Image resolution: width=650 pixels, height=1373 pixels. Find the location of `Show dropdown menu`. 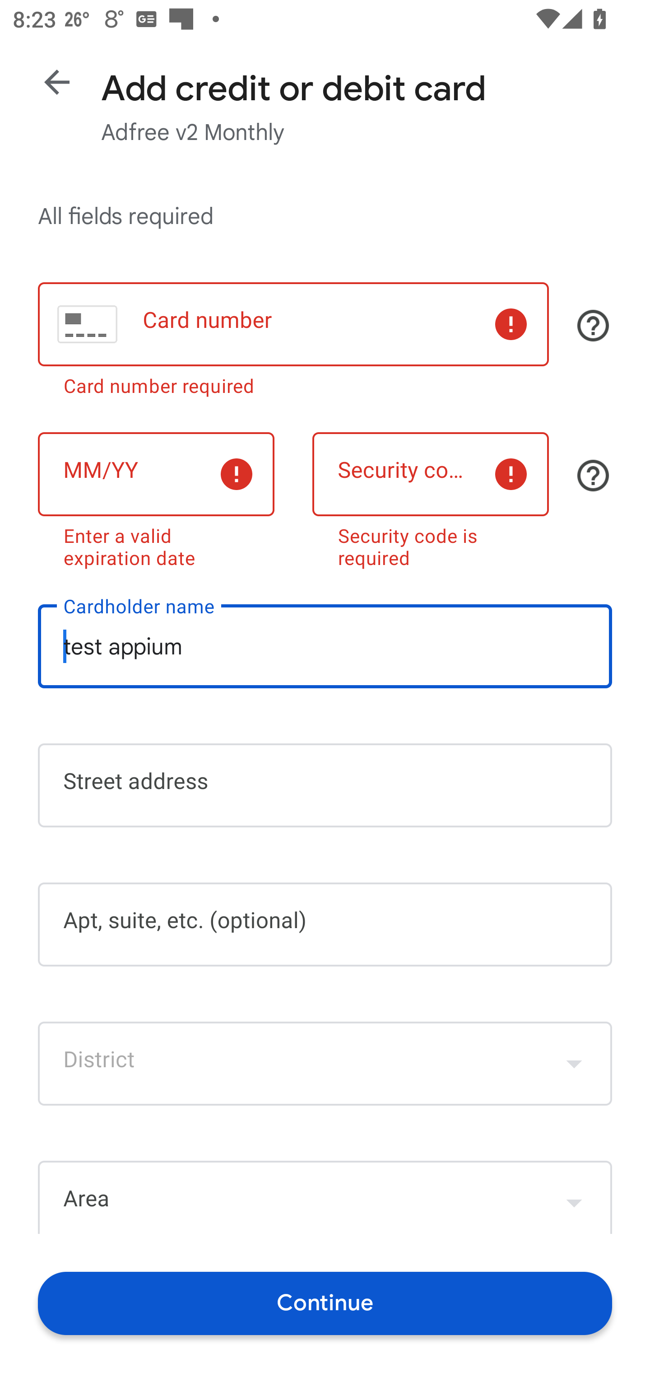

Show dropdown menu is located at coordinates (574, 1199).